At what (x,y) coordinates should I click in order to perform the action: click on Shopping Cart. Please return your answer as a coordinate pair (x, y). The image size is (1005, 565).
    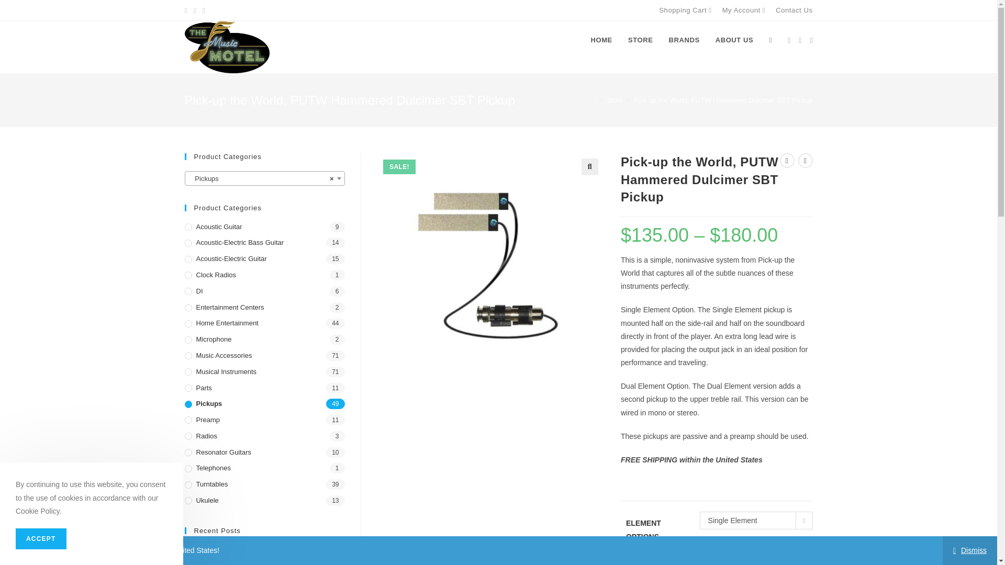
    Looking at the image, I should click on (686, 10).